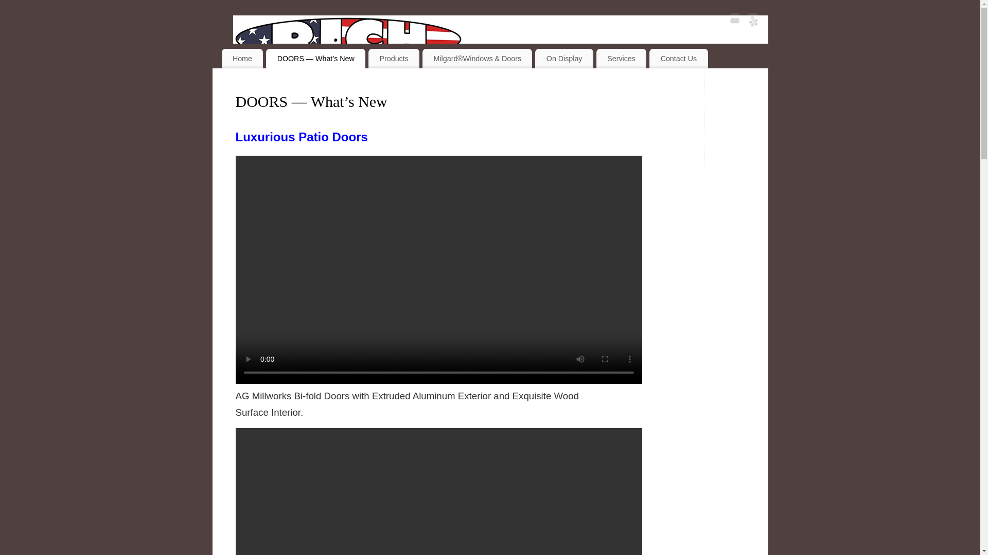 This screenshot has width=988, height=555. I want to click on On Display, so click(564, 59).